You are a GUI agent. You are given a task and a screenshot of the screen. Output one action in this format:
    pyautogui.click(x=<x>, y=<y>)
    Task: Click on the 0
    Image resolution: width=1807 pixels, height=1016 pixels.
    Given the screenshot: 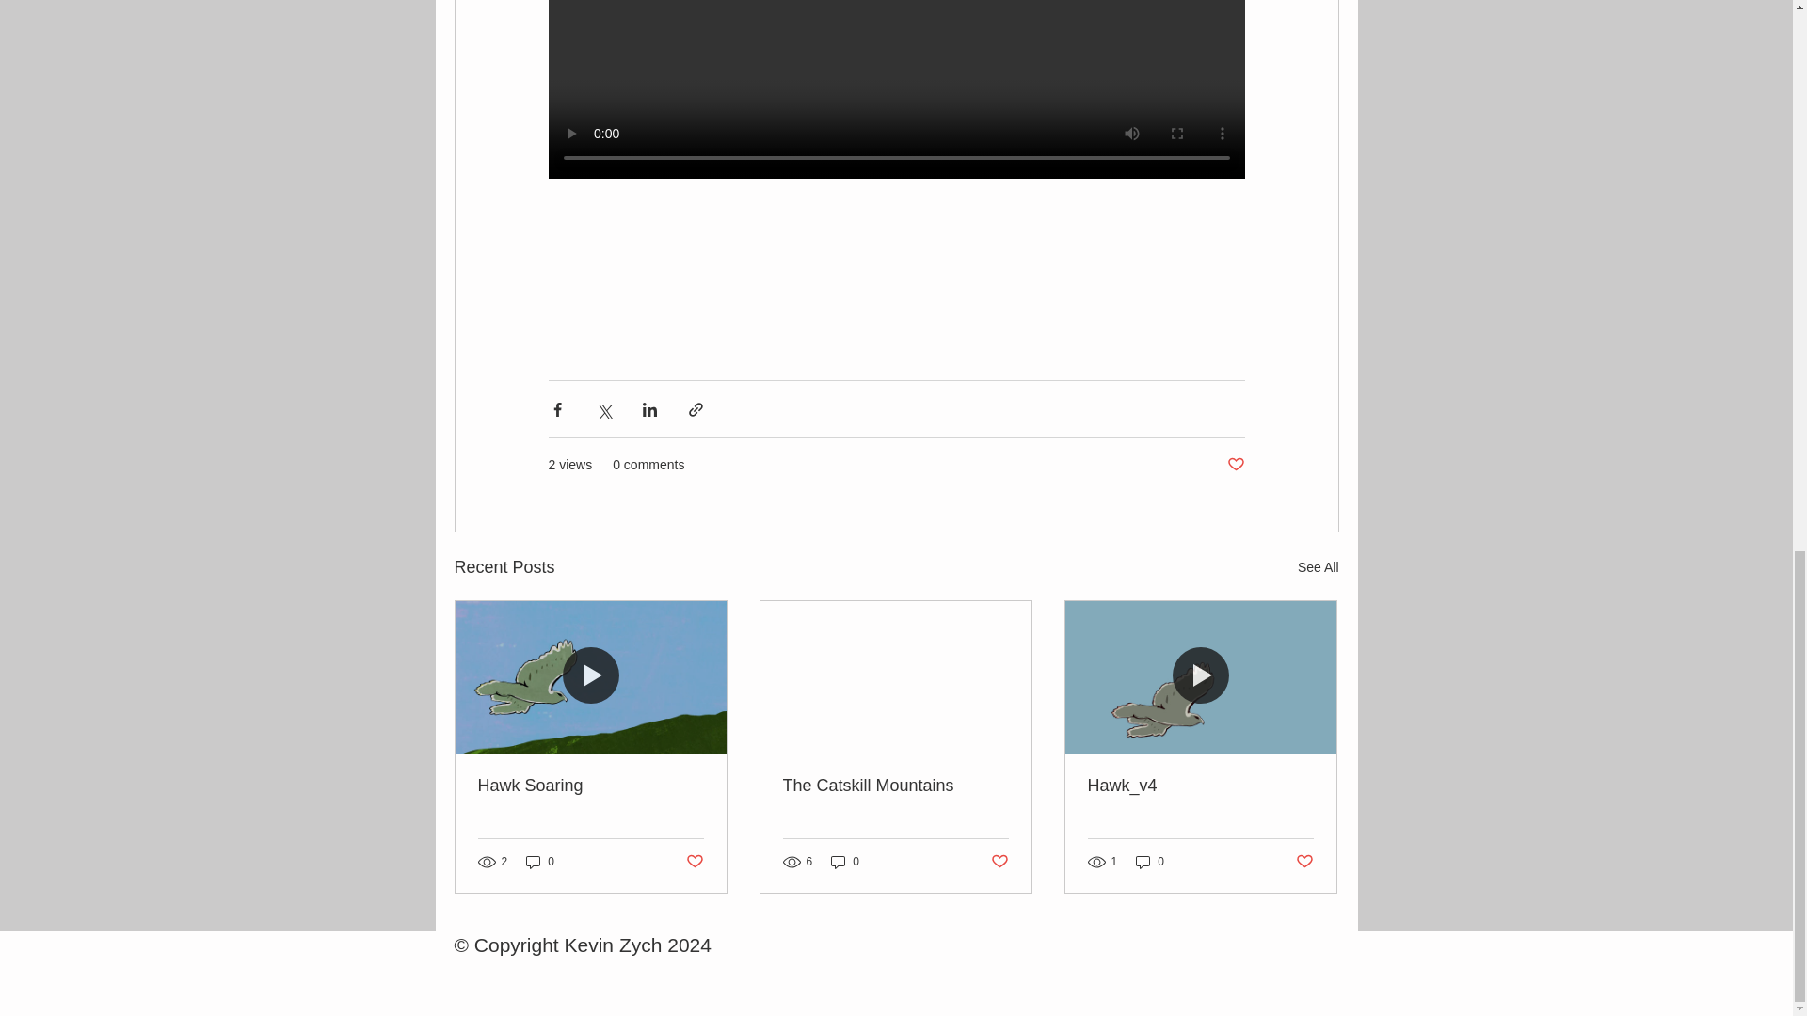 What is the action you would take?
    pyautogui.click(x=540, y=862)
    